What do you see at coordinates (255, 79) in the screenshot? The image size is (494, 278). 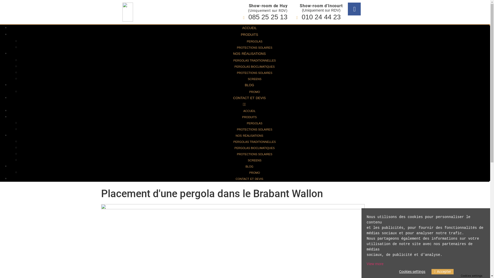 I see `SCREENS` at bounding box center [255, 79].